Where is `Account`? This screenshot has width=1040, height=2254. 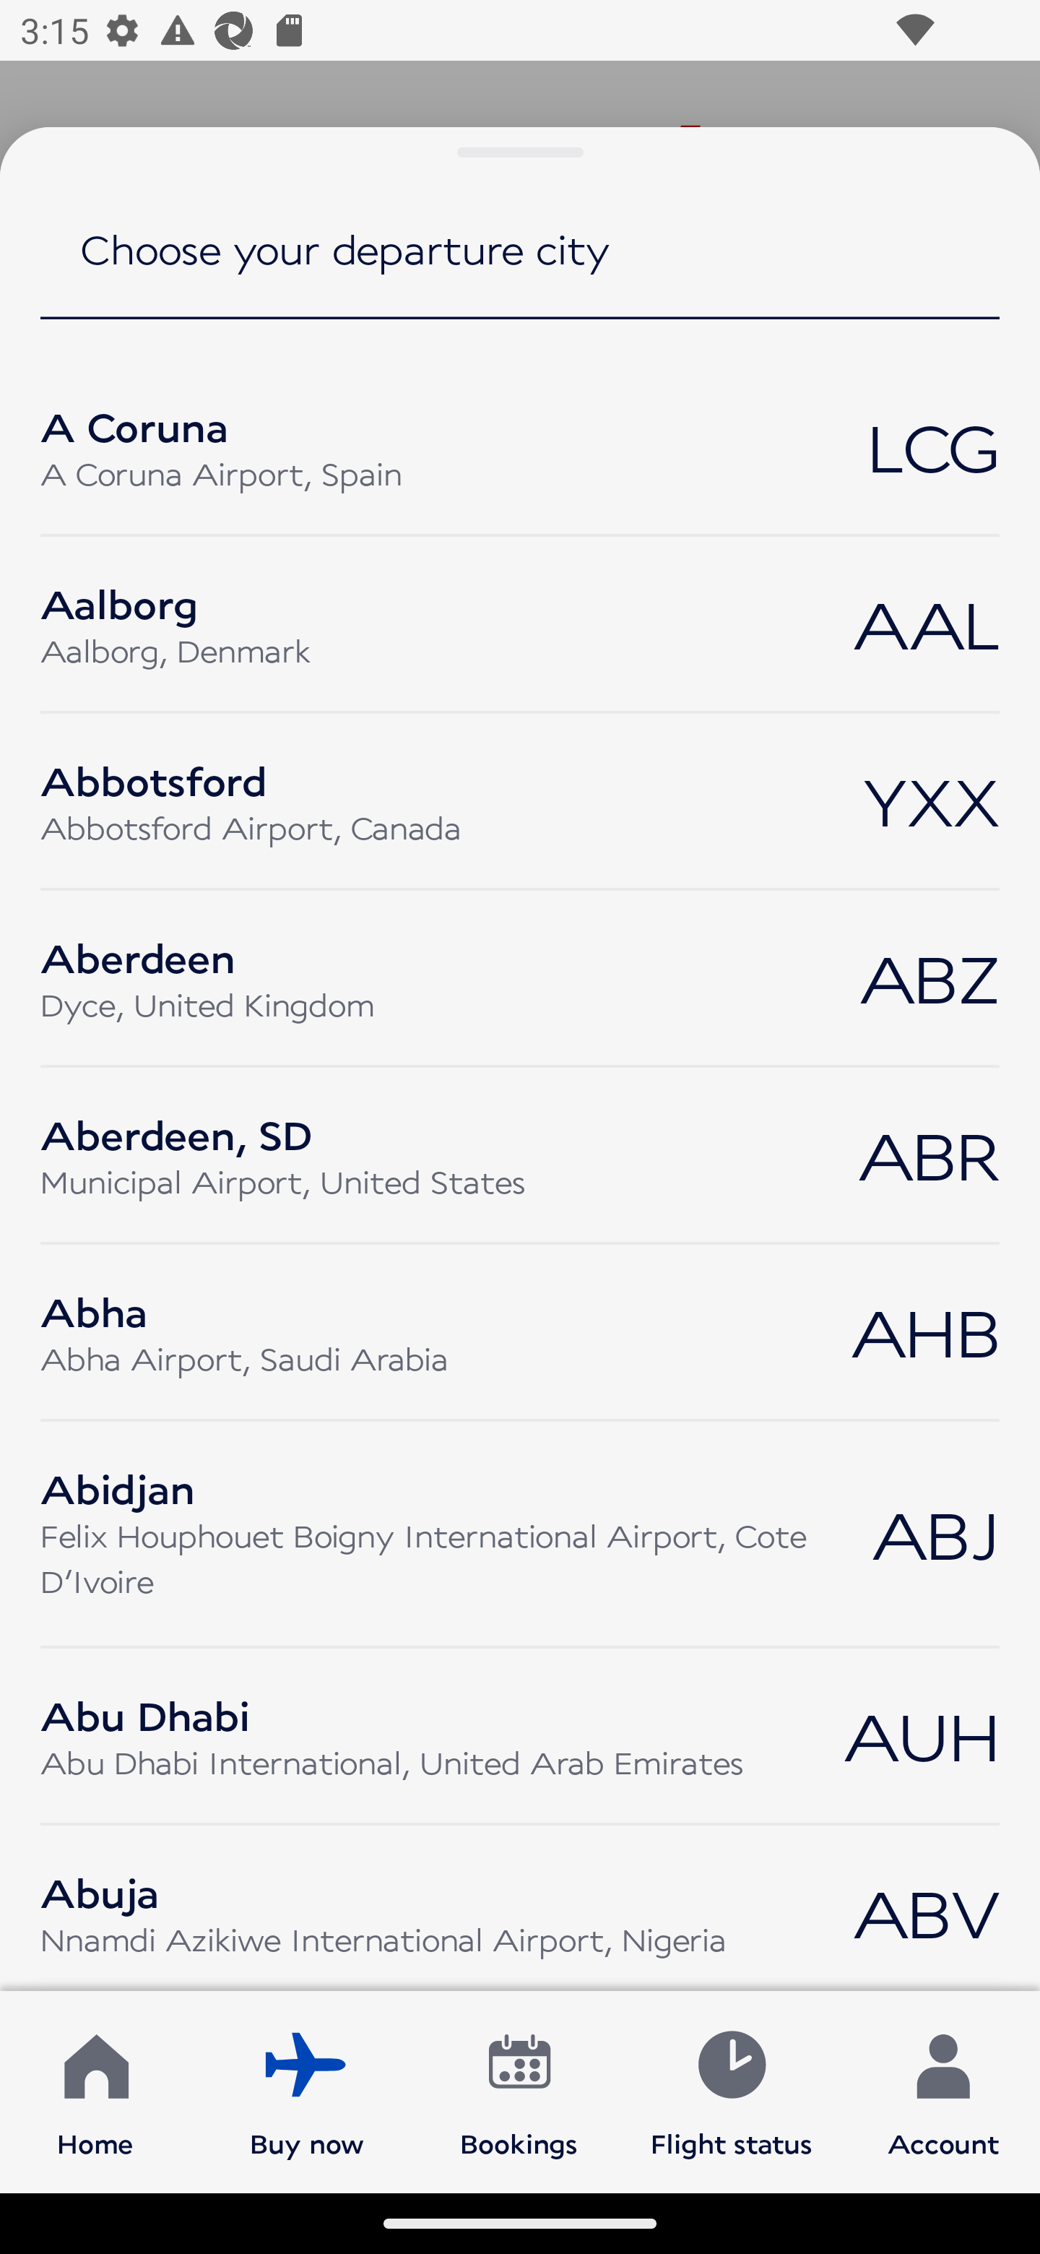 Account is located at coordinates (943, 2091).